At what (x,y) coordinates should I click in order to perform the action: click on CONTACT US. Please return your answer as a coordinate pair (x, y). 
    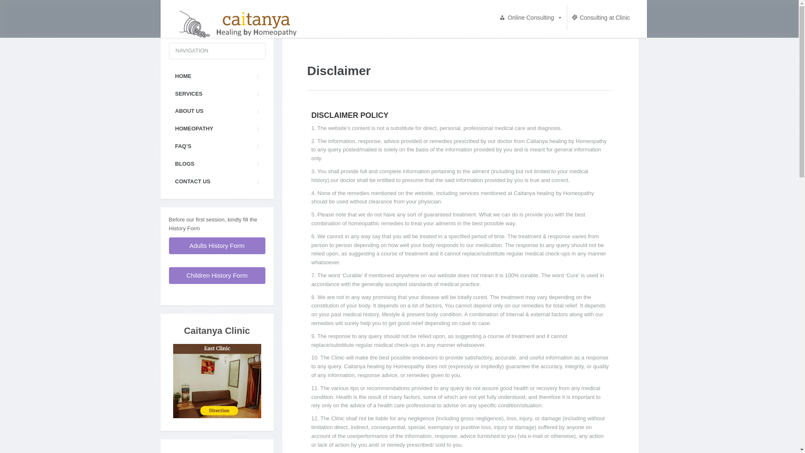
    Looking at the image, I should click on (216, 181).